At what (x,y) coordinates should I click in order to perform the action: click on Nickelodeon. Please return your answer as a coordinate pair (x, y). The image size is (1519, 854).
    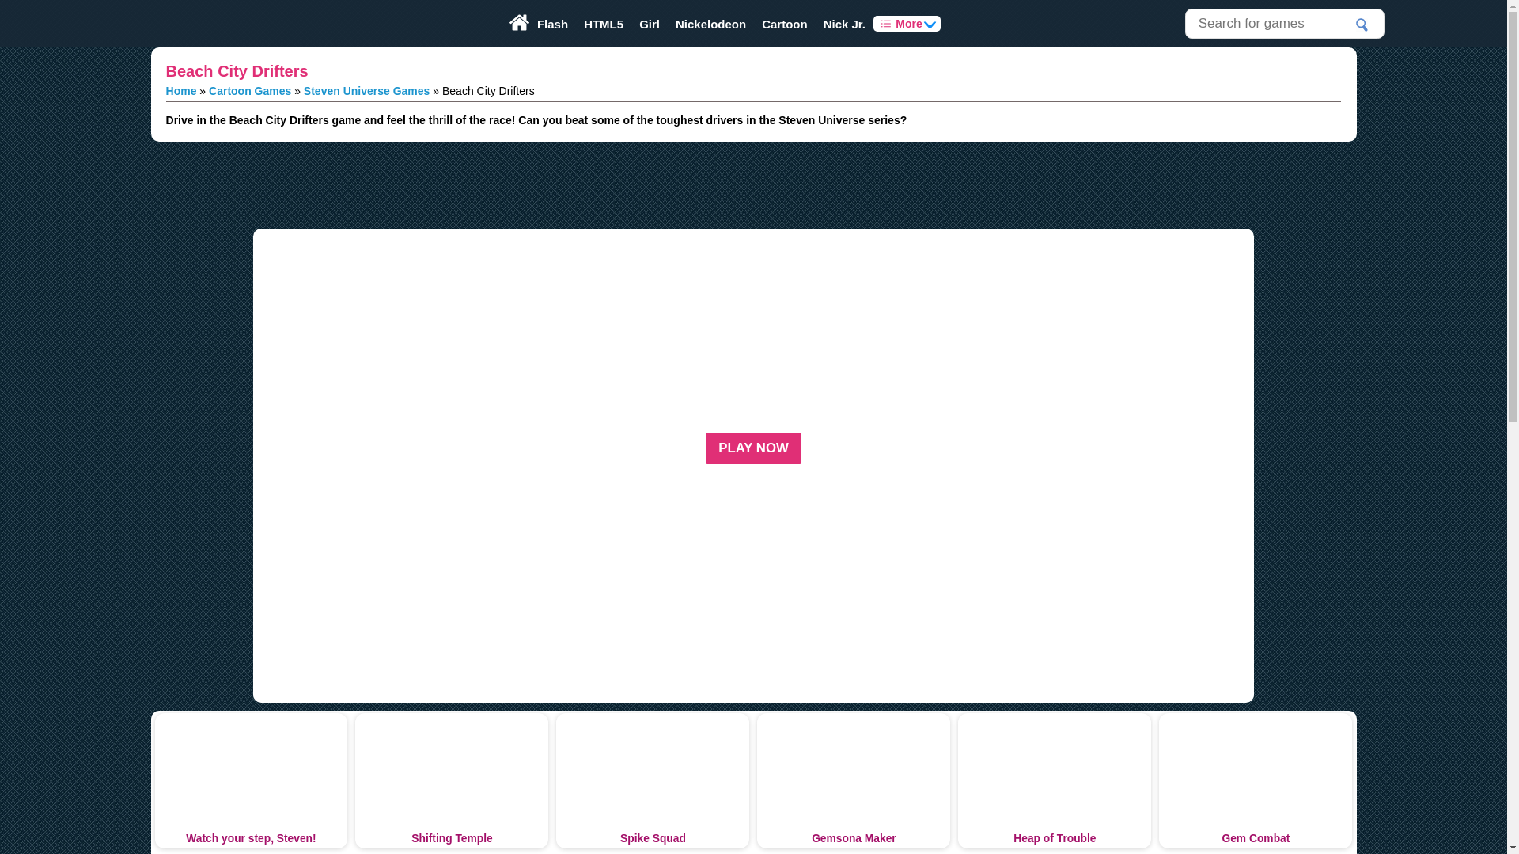
    Looking at the image, I should click on (710, 24).